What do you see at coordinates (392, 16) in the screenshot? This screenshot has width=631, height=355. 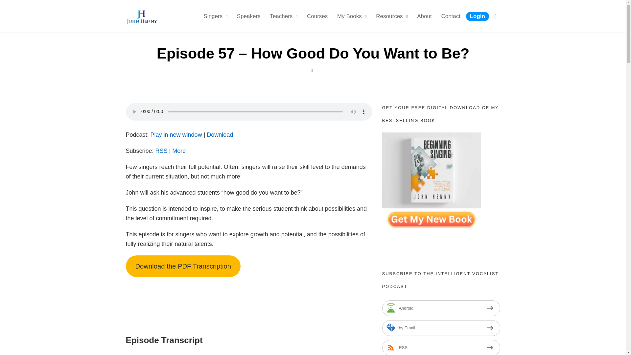 I see `Resources` at bounding box center [392, 16].